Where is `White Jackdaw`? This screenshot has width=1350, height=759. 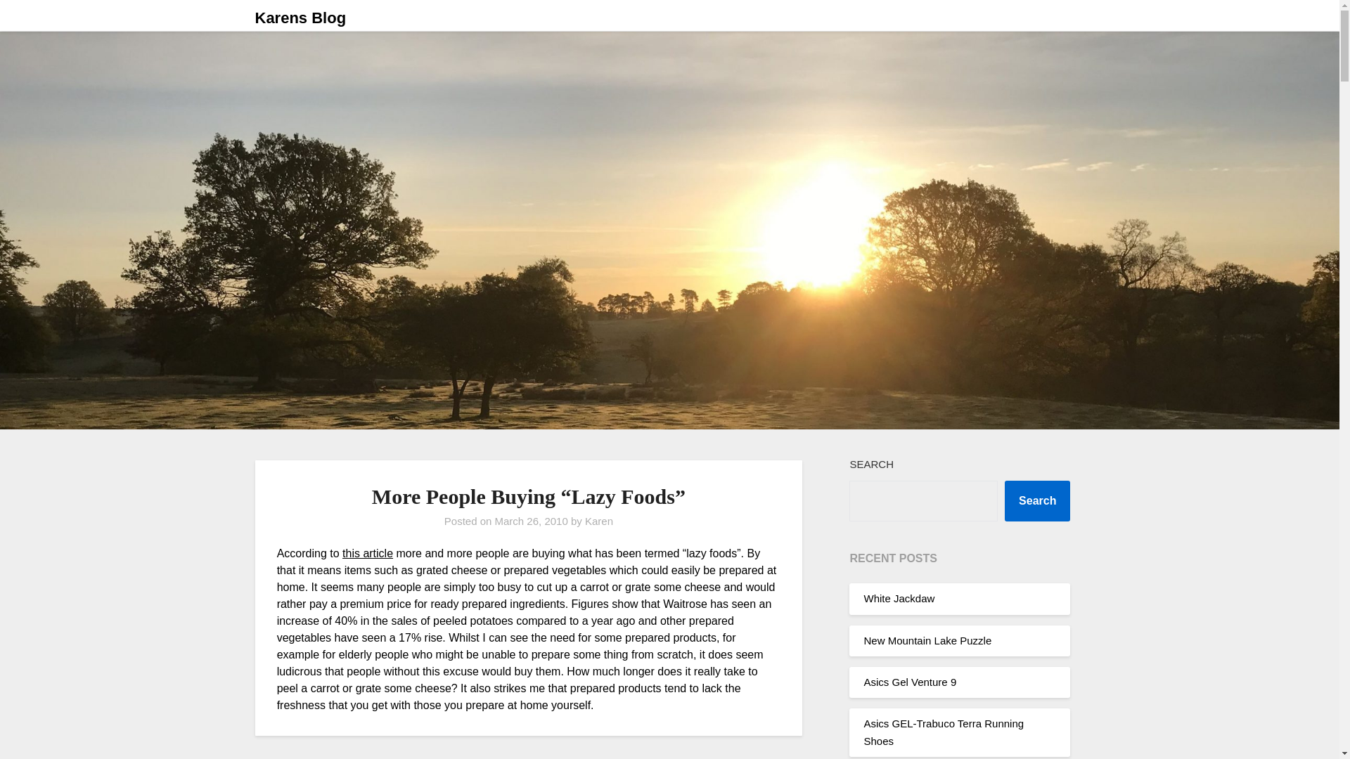 White Jackdaw is located at coordinates (899, 598).